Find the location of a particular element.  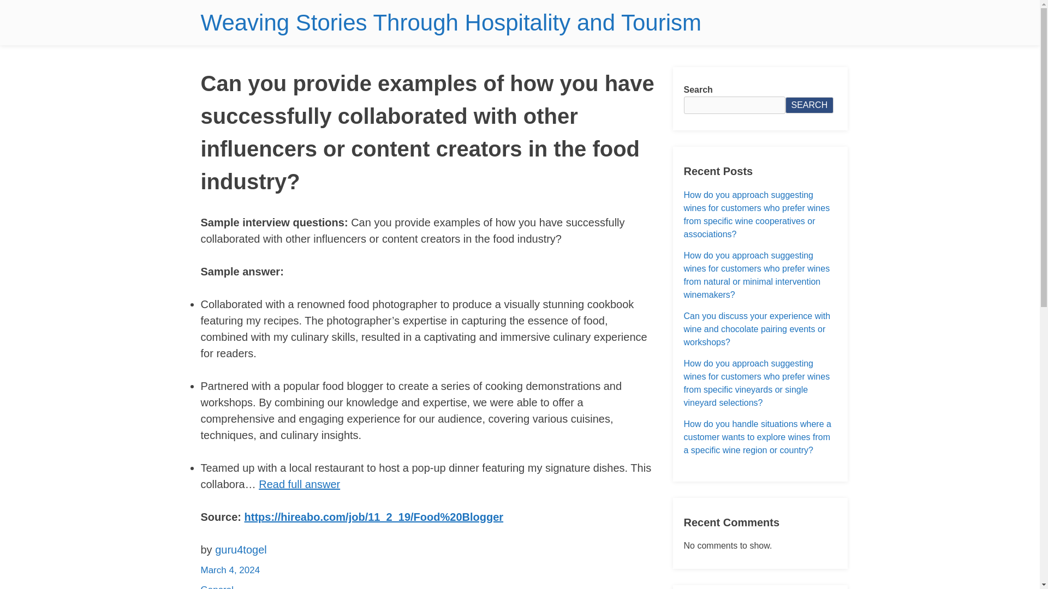

March 4, 2024 is located at coordinates (230, 570).